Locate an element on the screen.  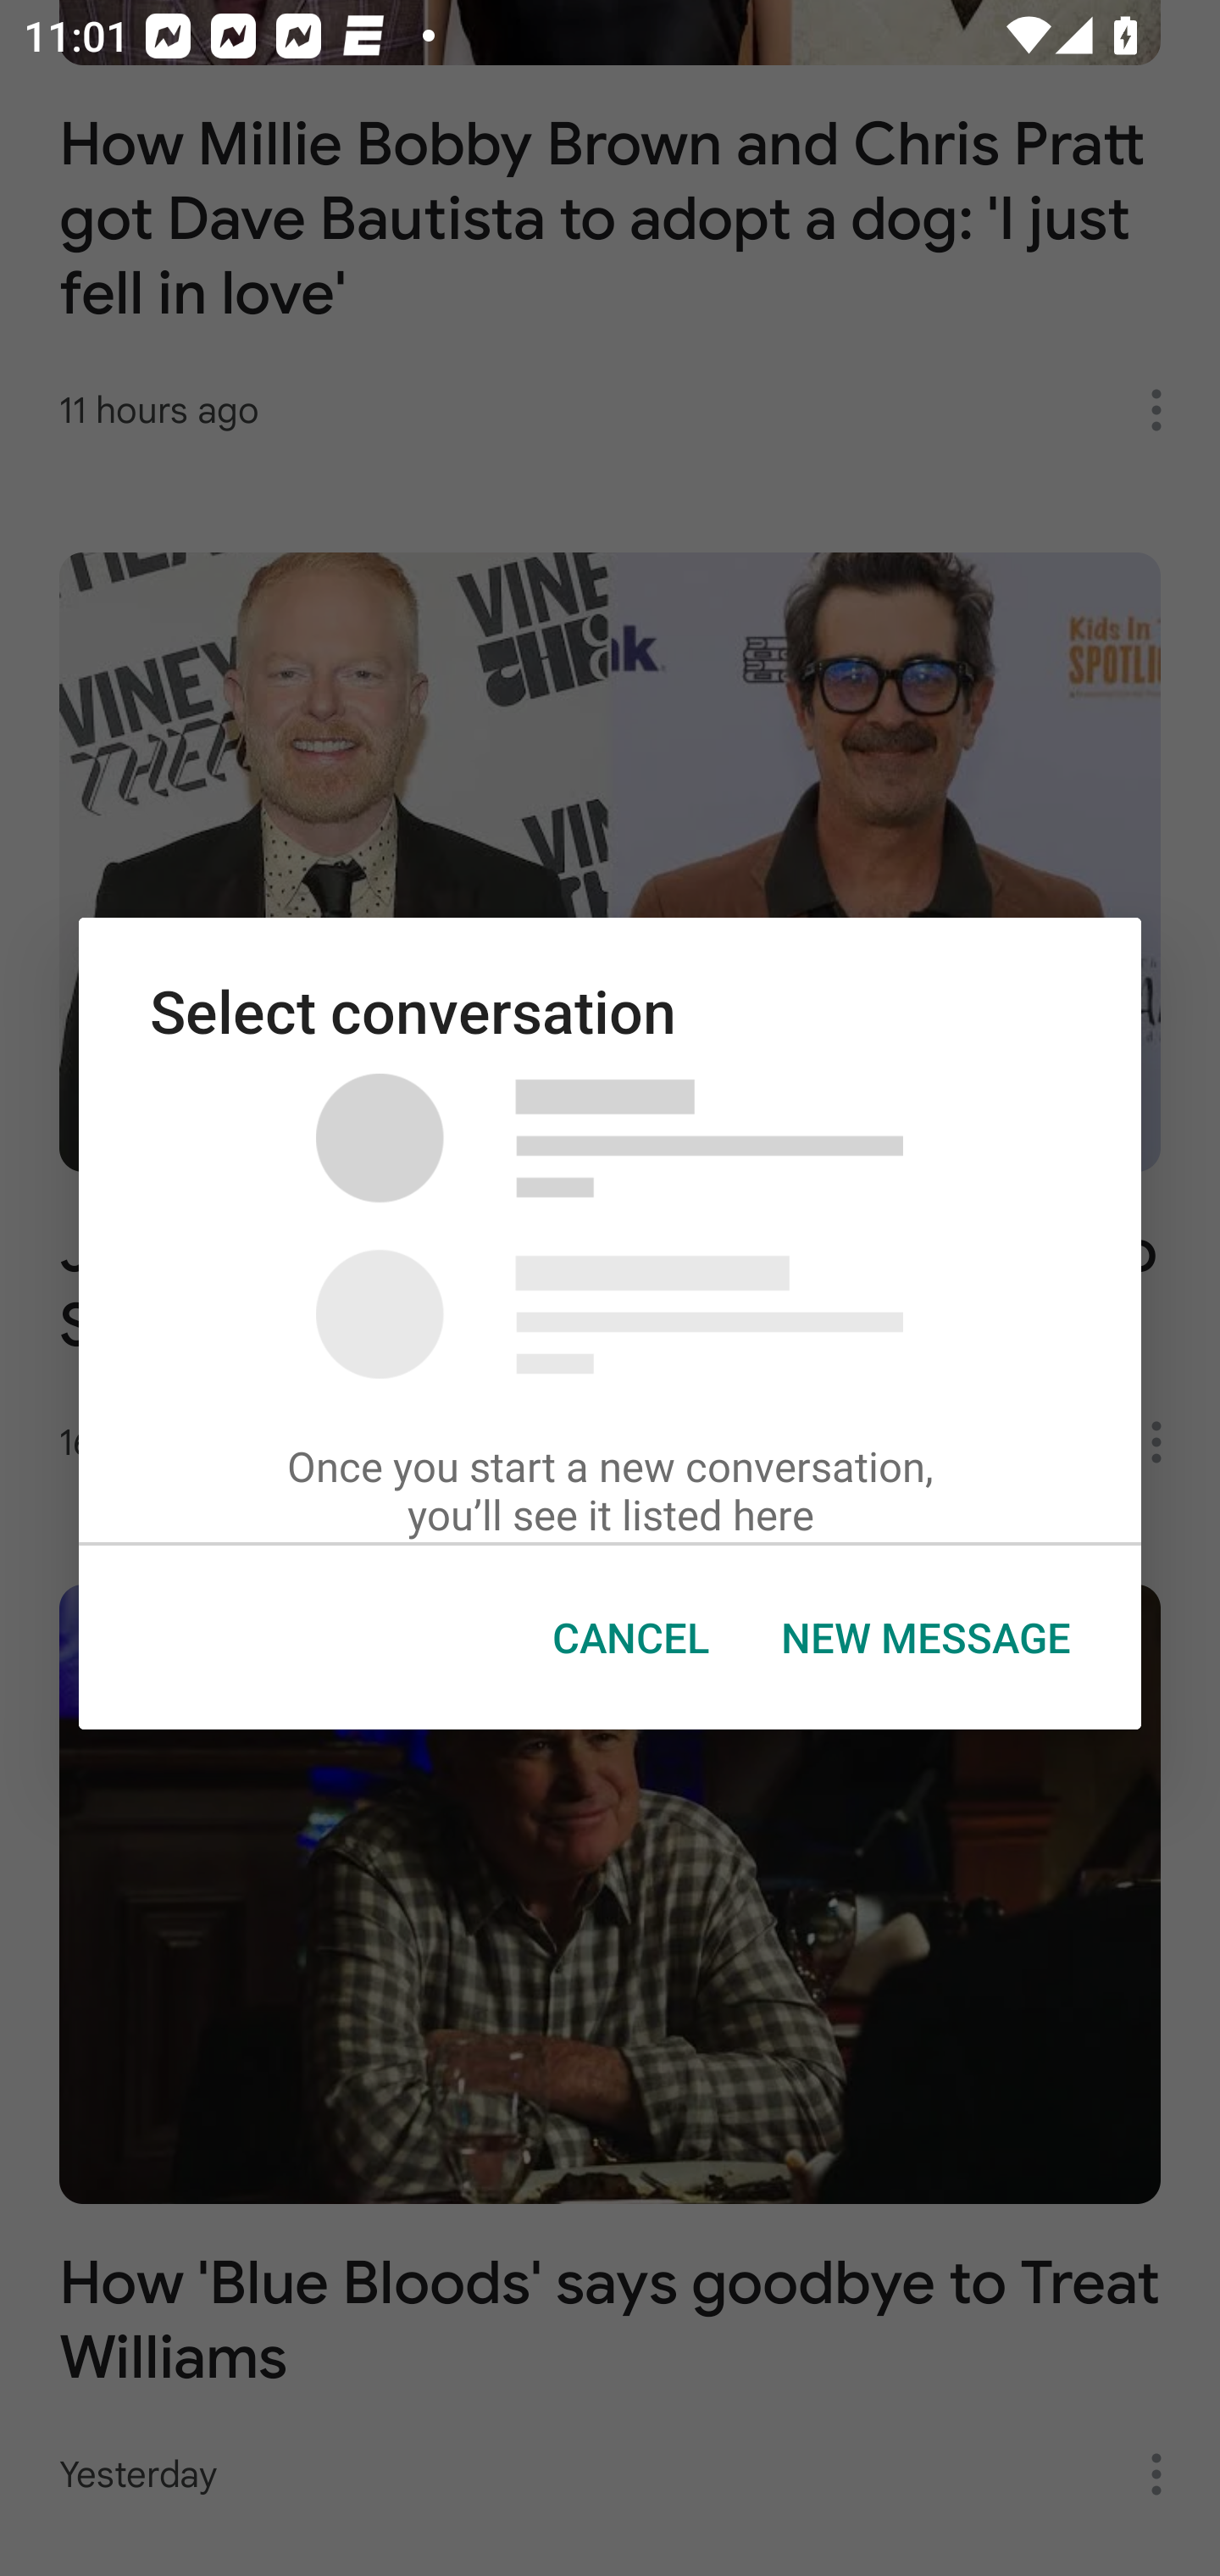
NEW MESSAGE is located at coordinates (924, 1638).